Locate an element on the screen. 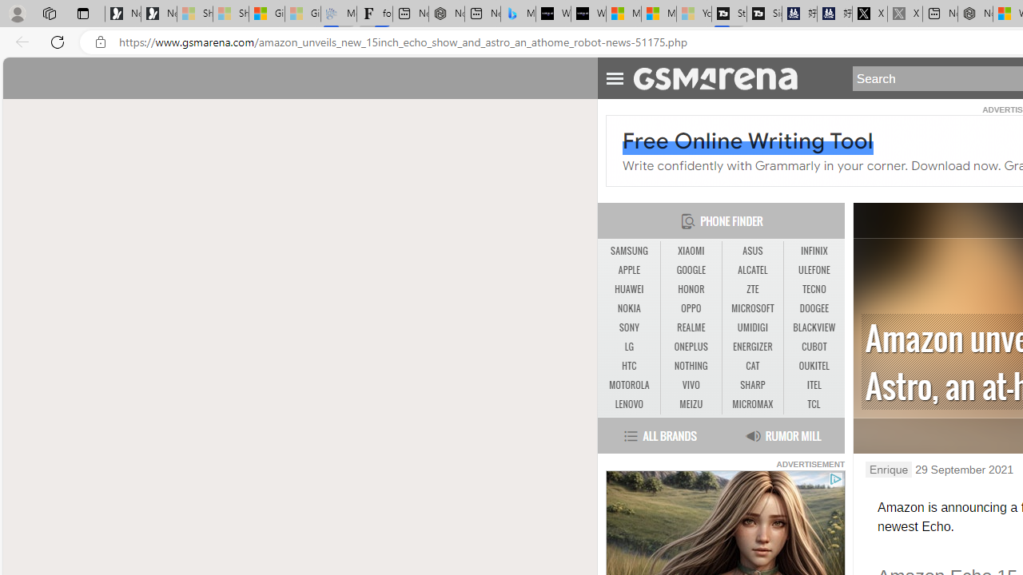  ONEPLUS is located at coordinates (691, 347).